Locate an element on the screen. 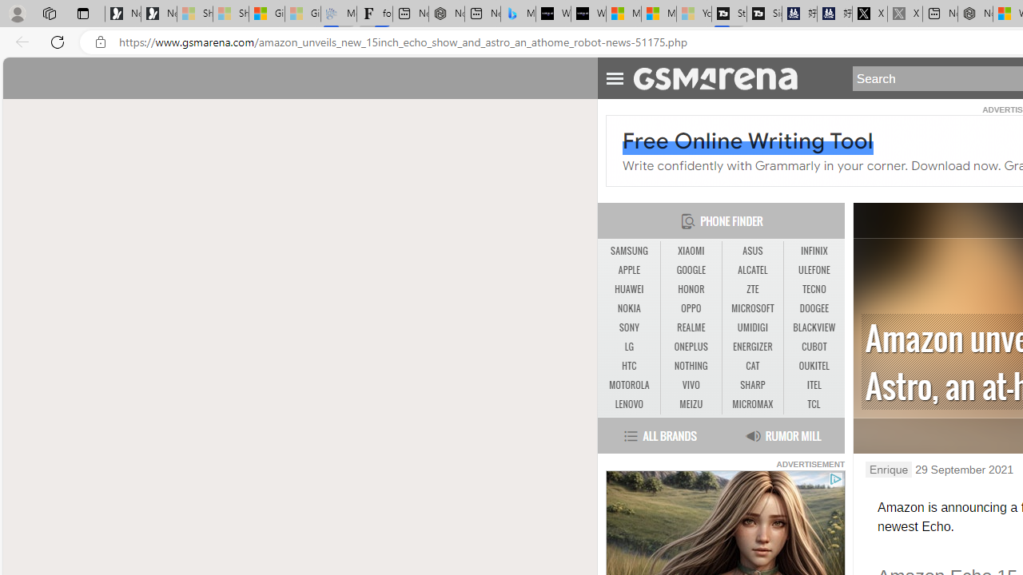  ONEPLUS is located at coordinates (691, 347).